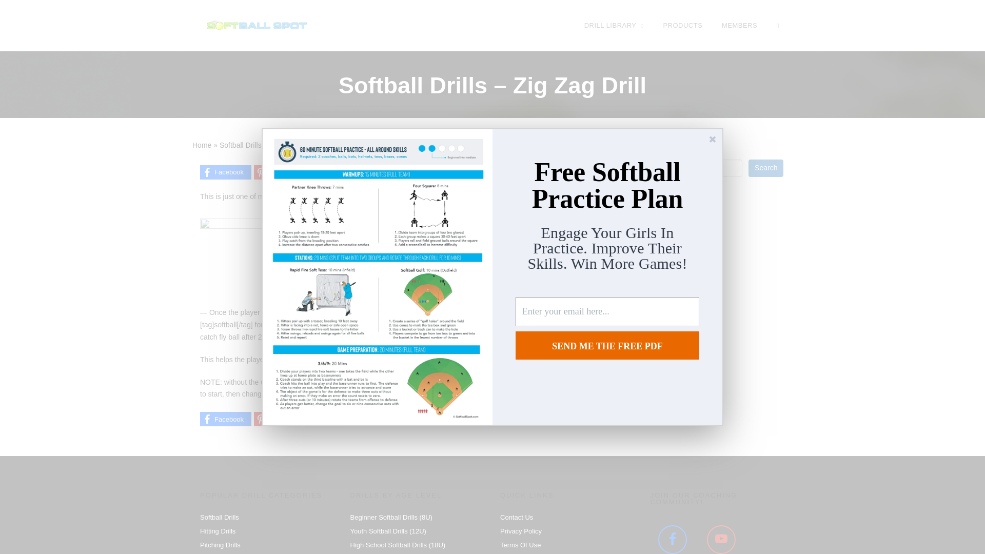 This screenshot has width=985, height=554. What do you see at coordinates (614, 25) in the screenshot?
I see `DRILL LIBRARY` at bounding box center [614, 25].